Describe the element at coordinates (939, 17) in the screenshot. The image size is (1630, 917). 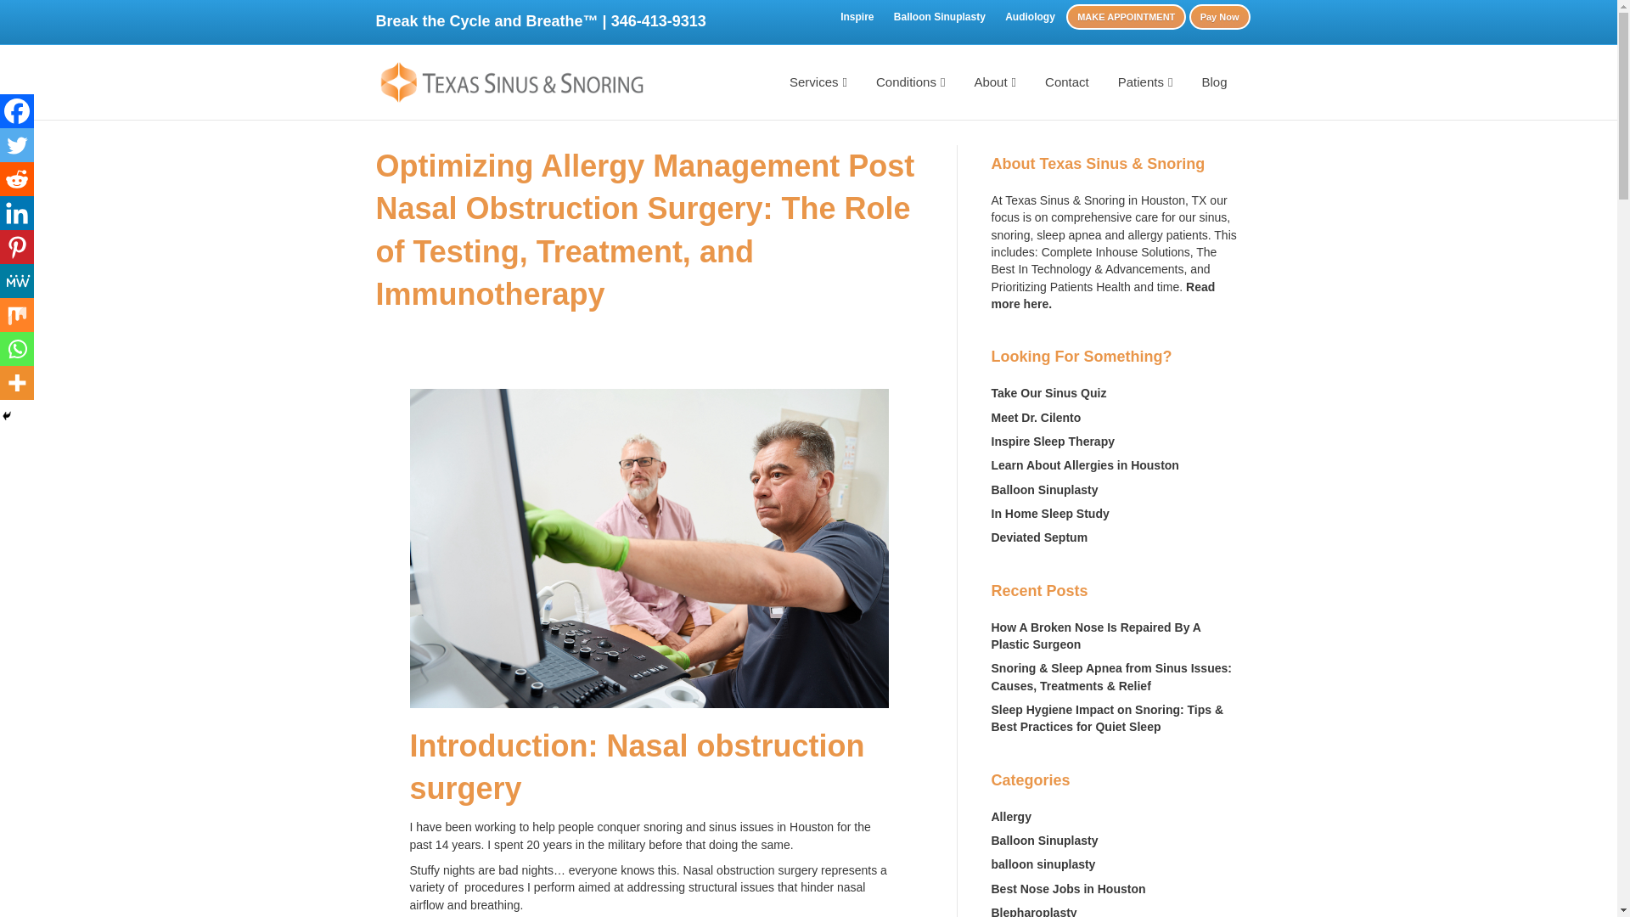
I see `Balloon Sinuplasty` at that location.